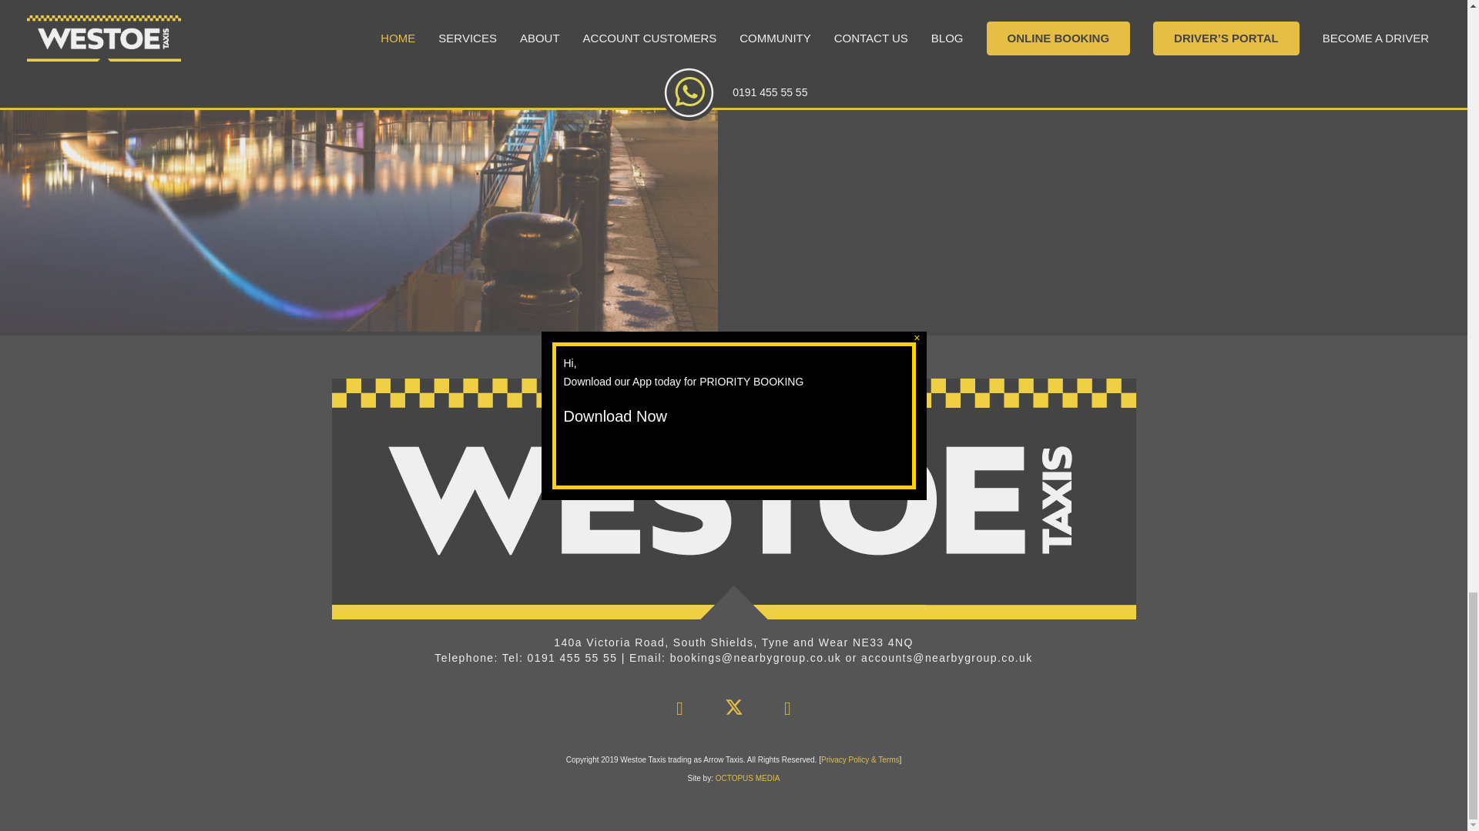 This screenshot has width=1479, height=831. What do you see at coordinates (679, 709) in the screenshot?
I see `Facebook` at bounding box center [679, 709].